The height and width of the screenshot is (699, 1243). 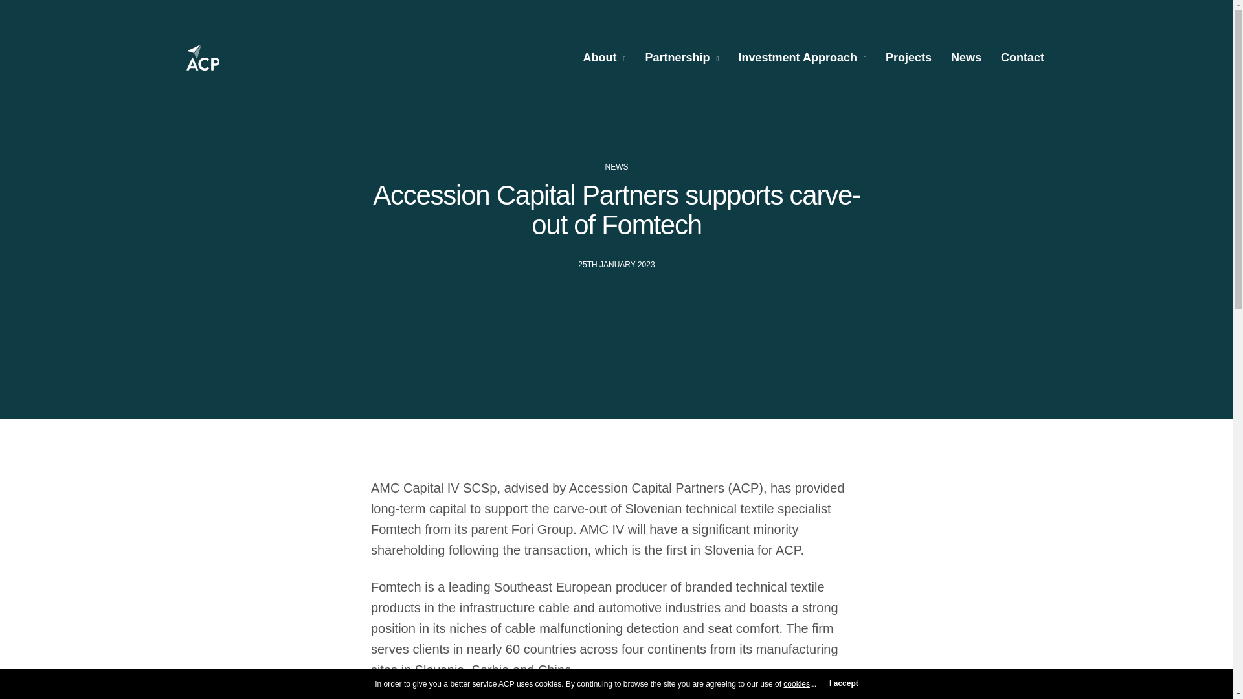 What do you see at coordinates (208, 457) in the screenshot?
I see `About ACP` at bounding box center [208, 457].